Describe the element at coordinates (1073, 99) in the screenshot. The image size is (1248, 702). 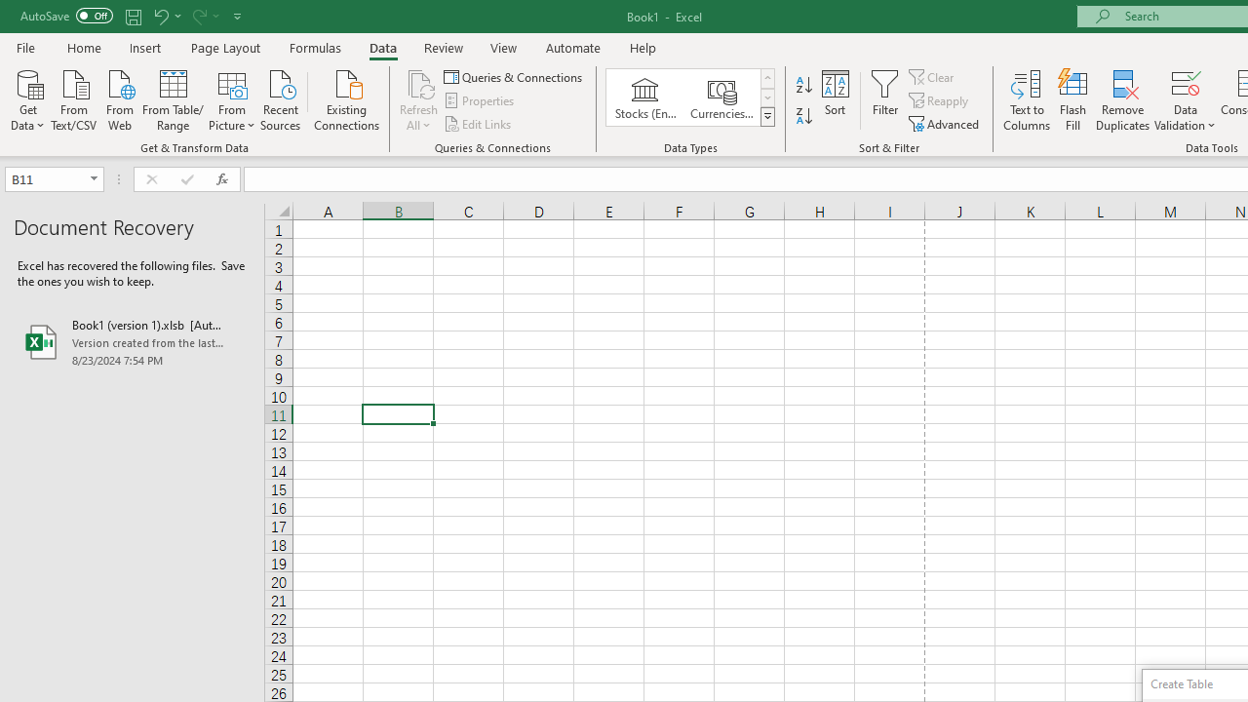
I see `Flash Fill` at that location.